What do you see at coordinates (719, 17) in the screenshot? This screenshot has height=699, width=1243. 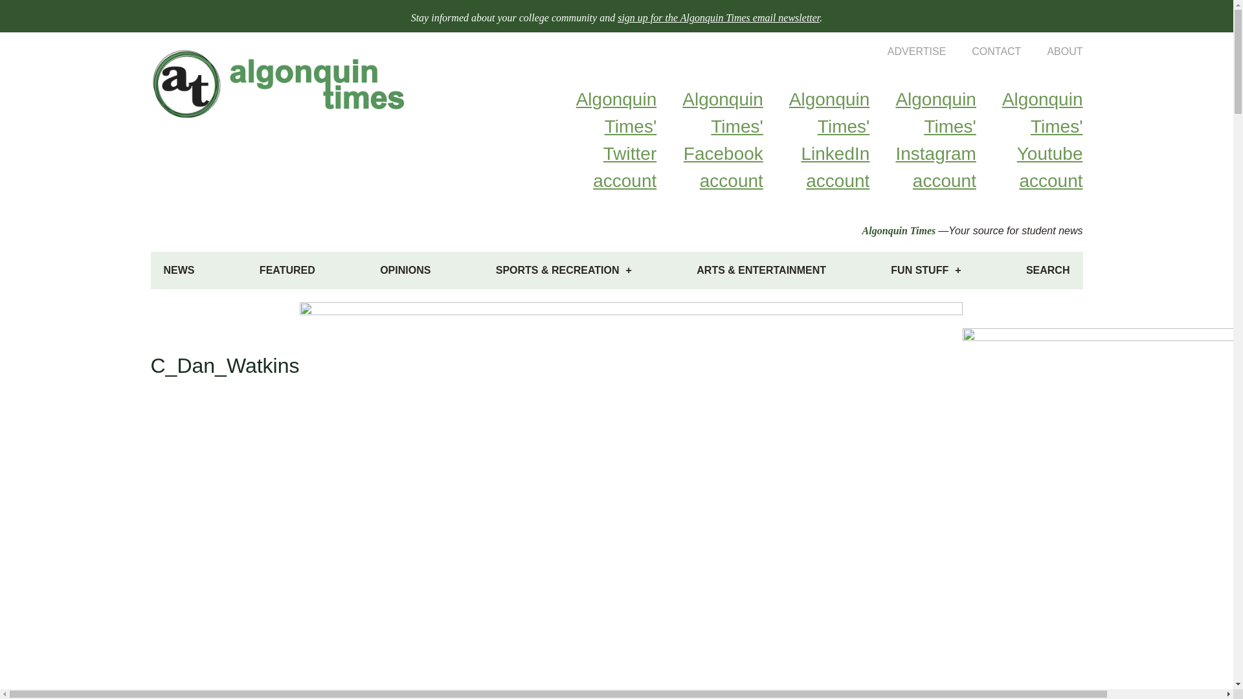 I see `sign up for the Algonquin Times email newsletter` at bounding box center [719, 17].